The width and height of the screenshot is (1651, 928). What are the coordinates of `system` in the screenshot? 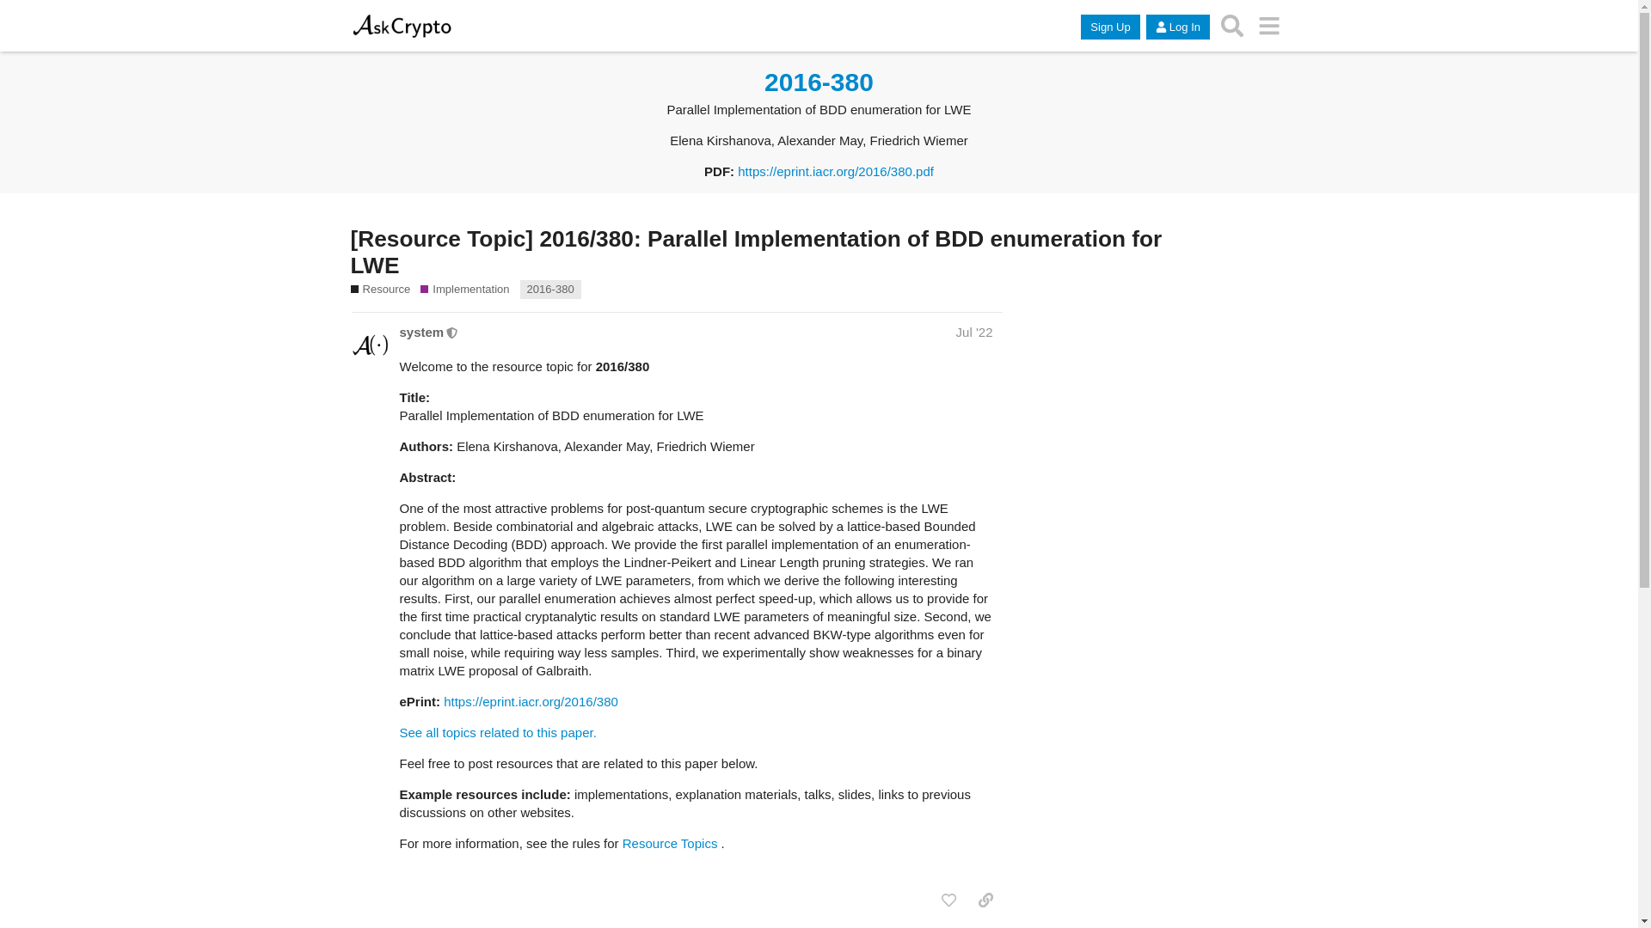 It's located at (421, 332).